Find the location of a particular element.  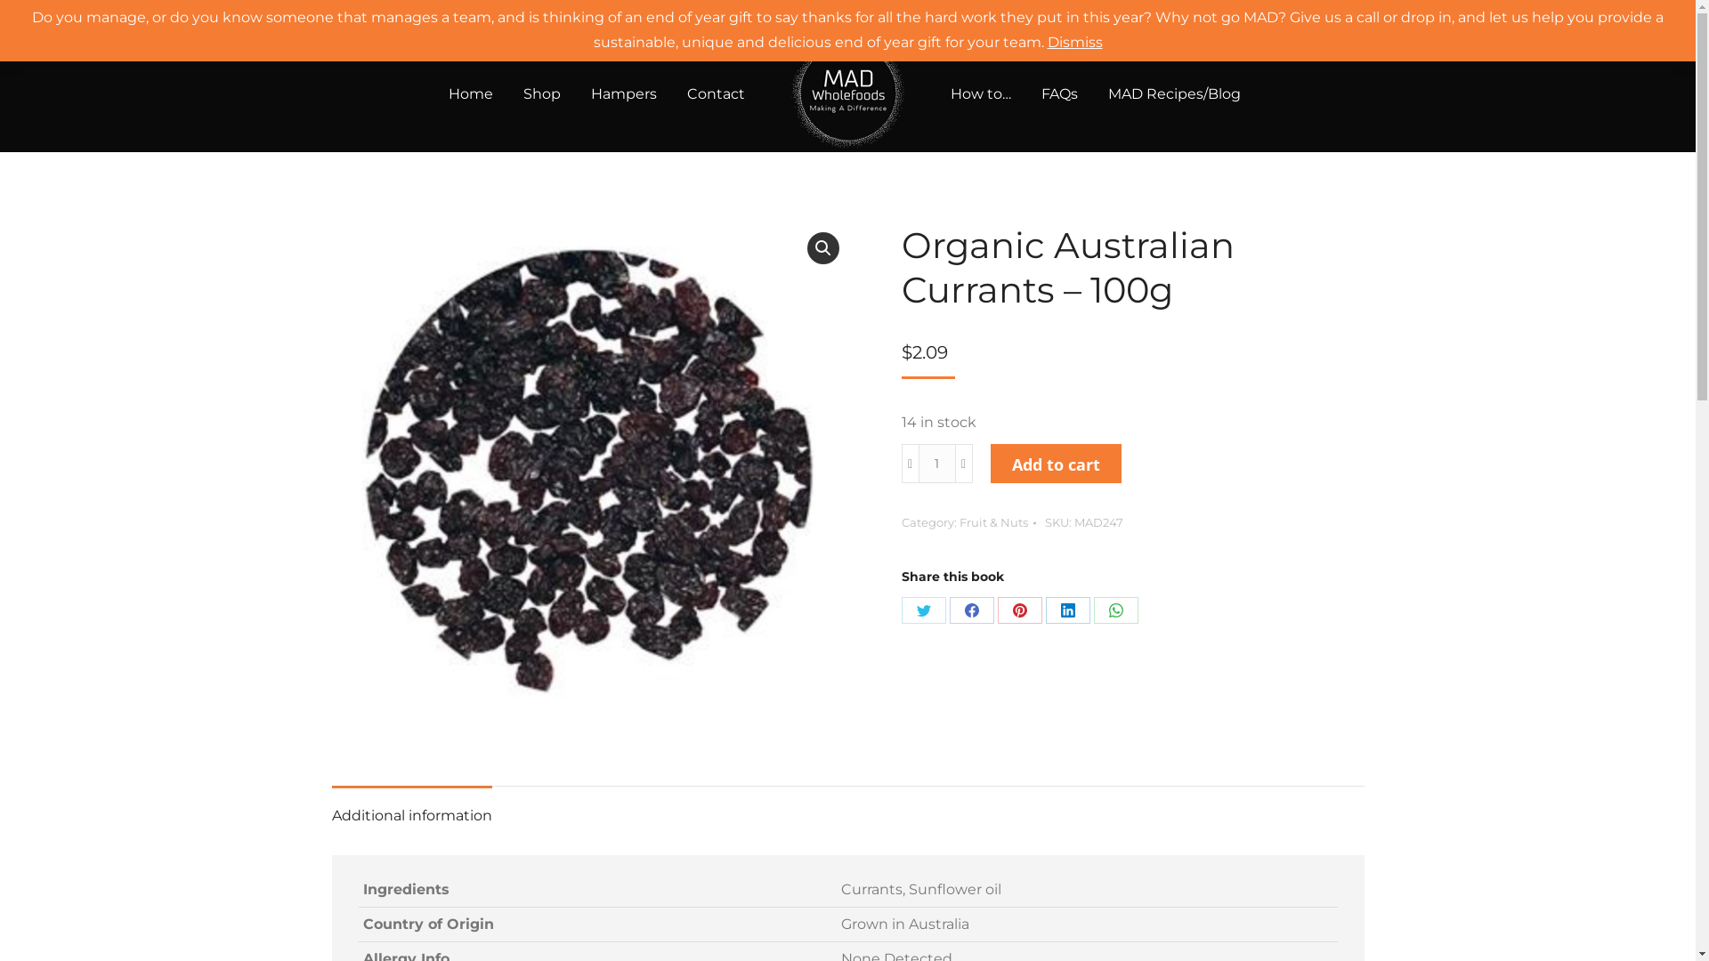

Additional information is located at coordinates (411, 815).